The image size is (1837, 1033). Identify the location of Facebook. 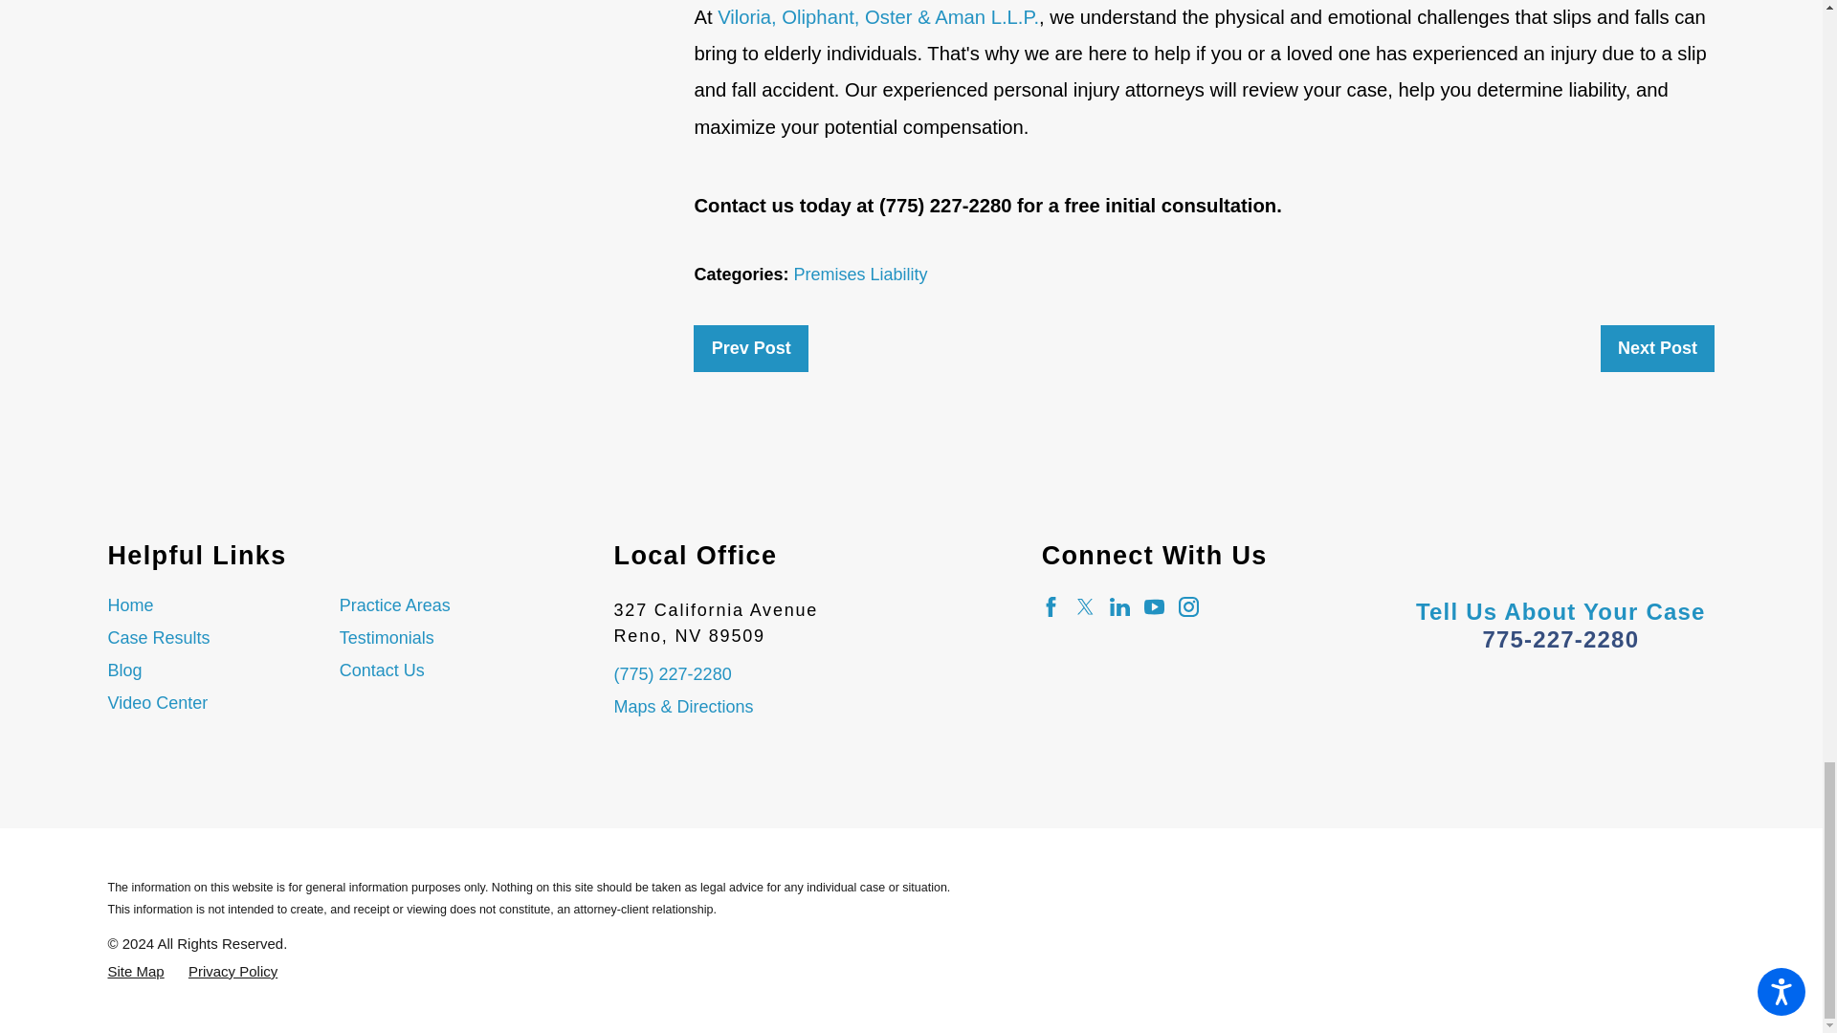
(1051, 606).